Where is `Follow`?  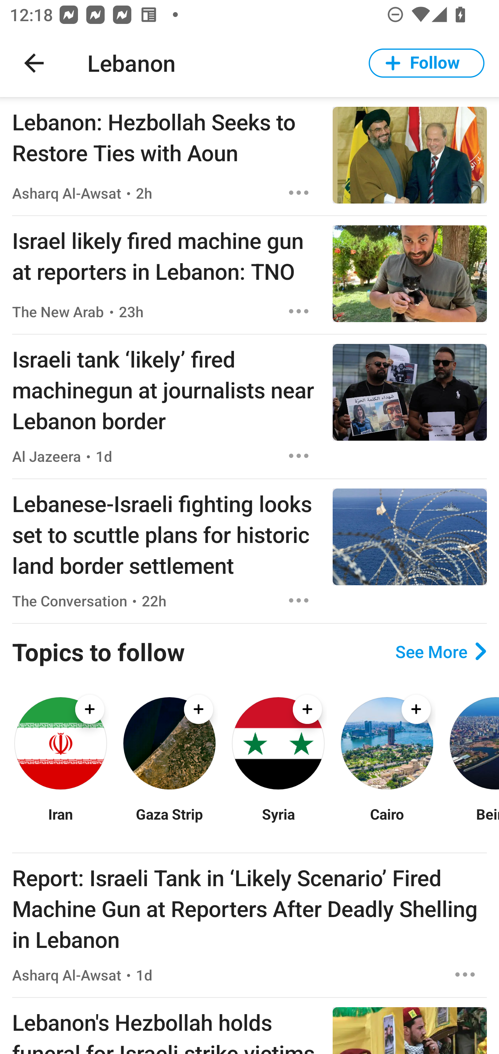 Follow is located at coordinates (427, 63).